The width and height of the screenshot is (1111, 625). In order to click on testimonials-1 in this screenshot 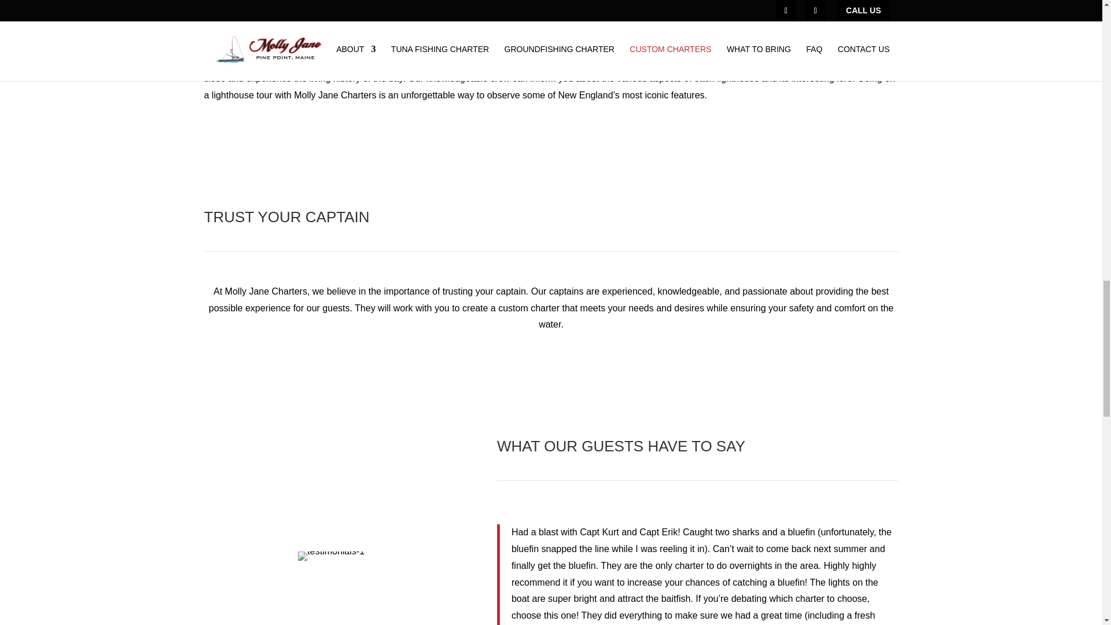, I will do `click(331, 556)`.